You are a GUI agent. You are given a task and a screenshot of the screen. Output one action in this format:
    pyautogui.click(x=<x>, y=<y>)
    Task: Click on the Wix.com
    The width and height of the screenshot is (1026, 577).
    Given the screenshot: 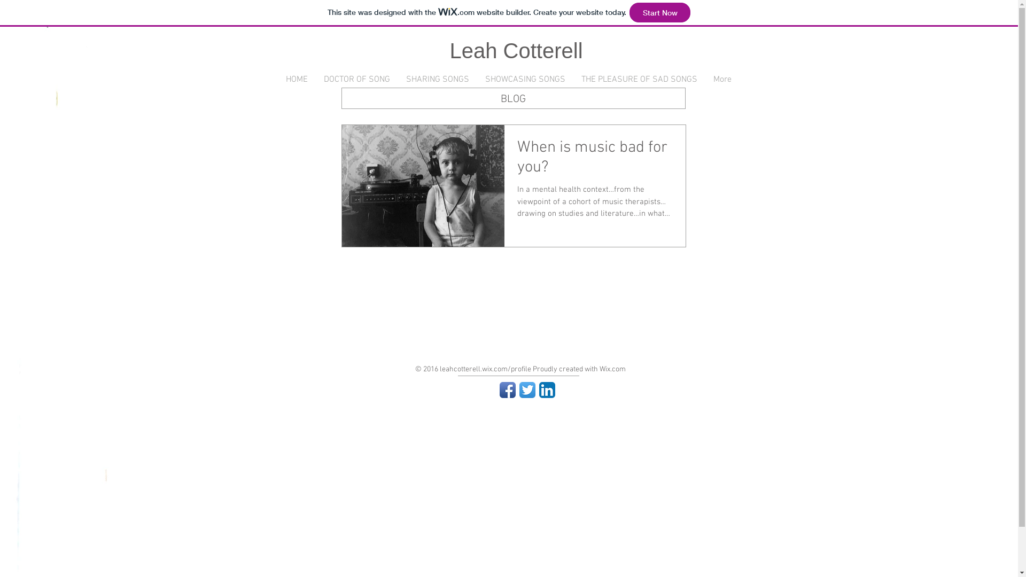 What is the action you would take?
    pyautogui.click(x=612, y=370)
    